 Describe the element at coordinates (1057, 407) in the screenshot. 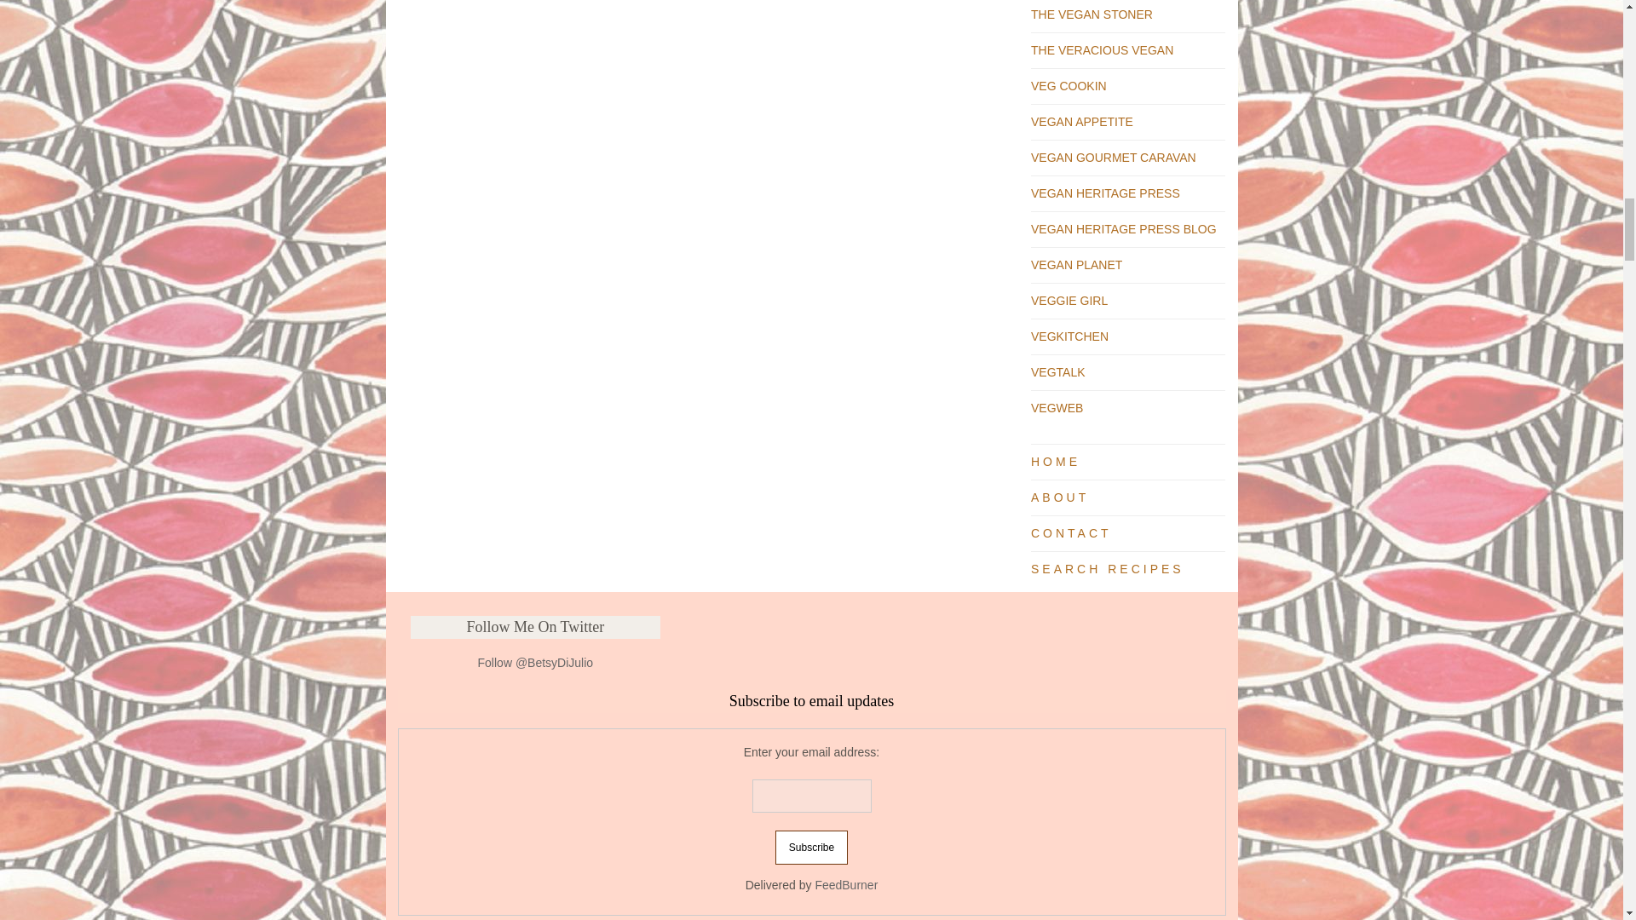

I see `A blog owned by VegNews Magazine` at that location.